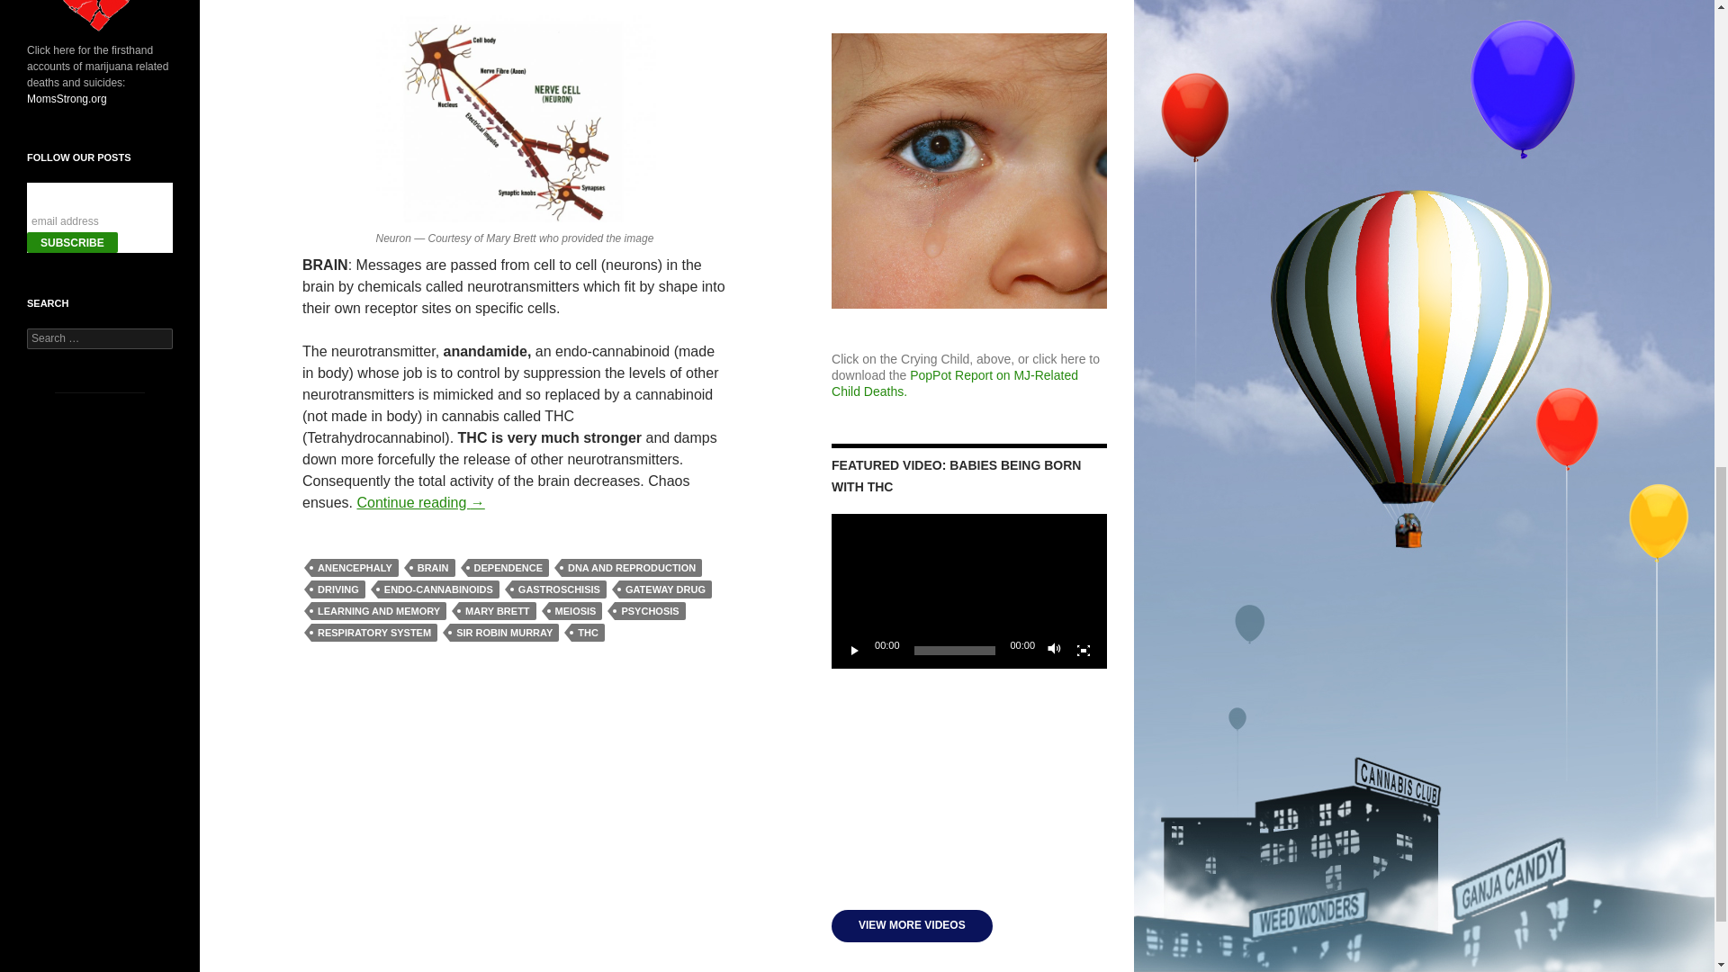 This screenshot has width=1728, height=972. What do you see at coordinates (504, 632) in the screenshot?
I see `SIR ROBIN MURRAY` at bounding box center [504, 632].